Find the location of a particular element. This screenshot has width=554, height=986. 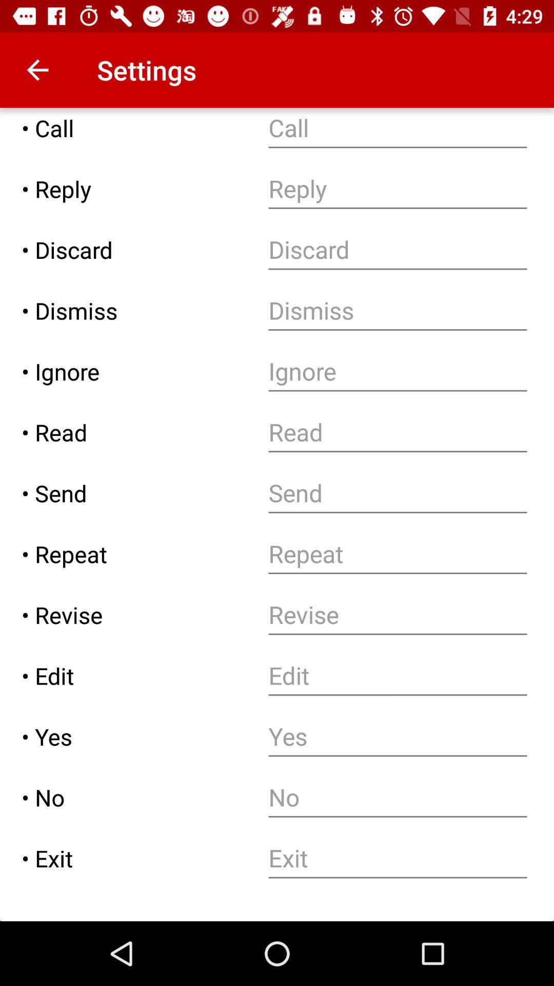

exit a phone call is located at coordinates (398, 859).